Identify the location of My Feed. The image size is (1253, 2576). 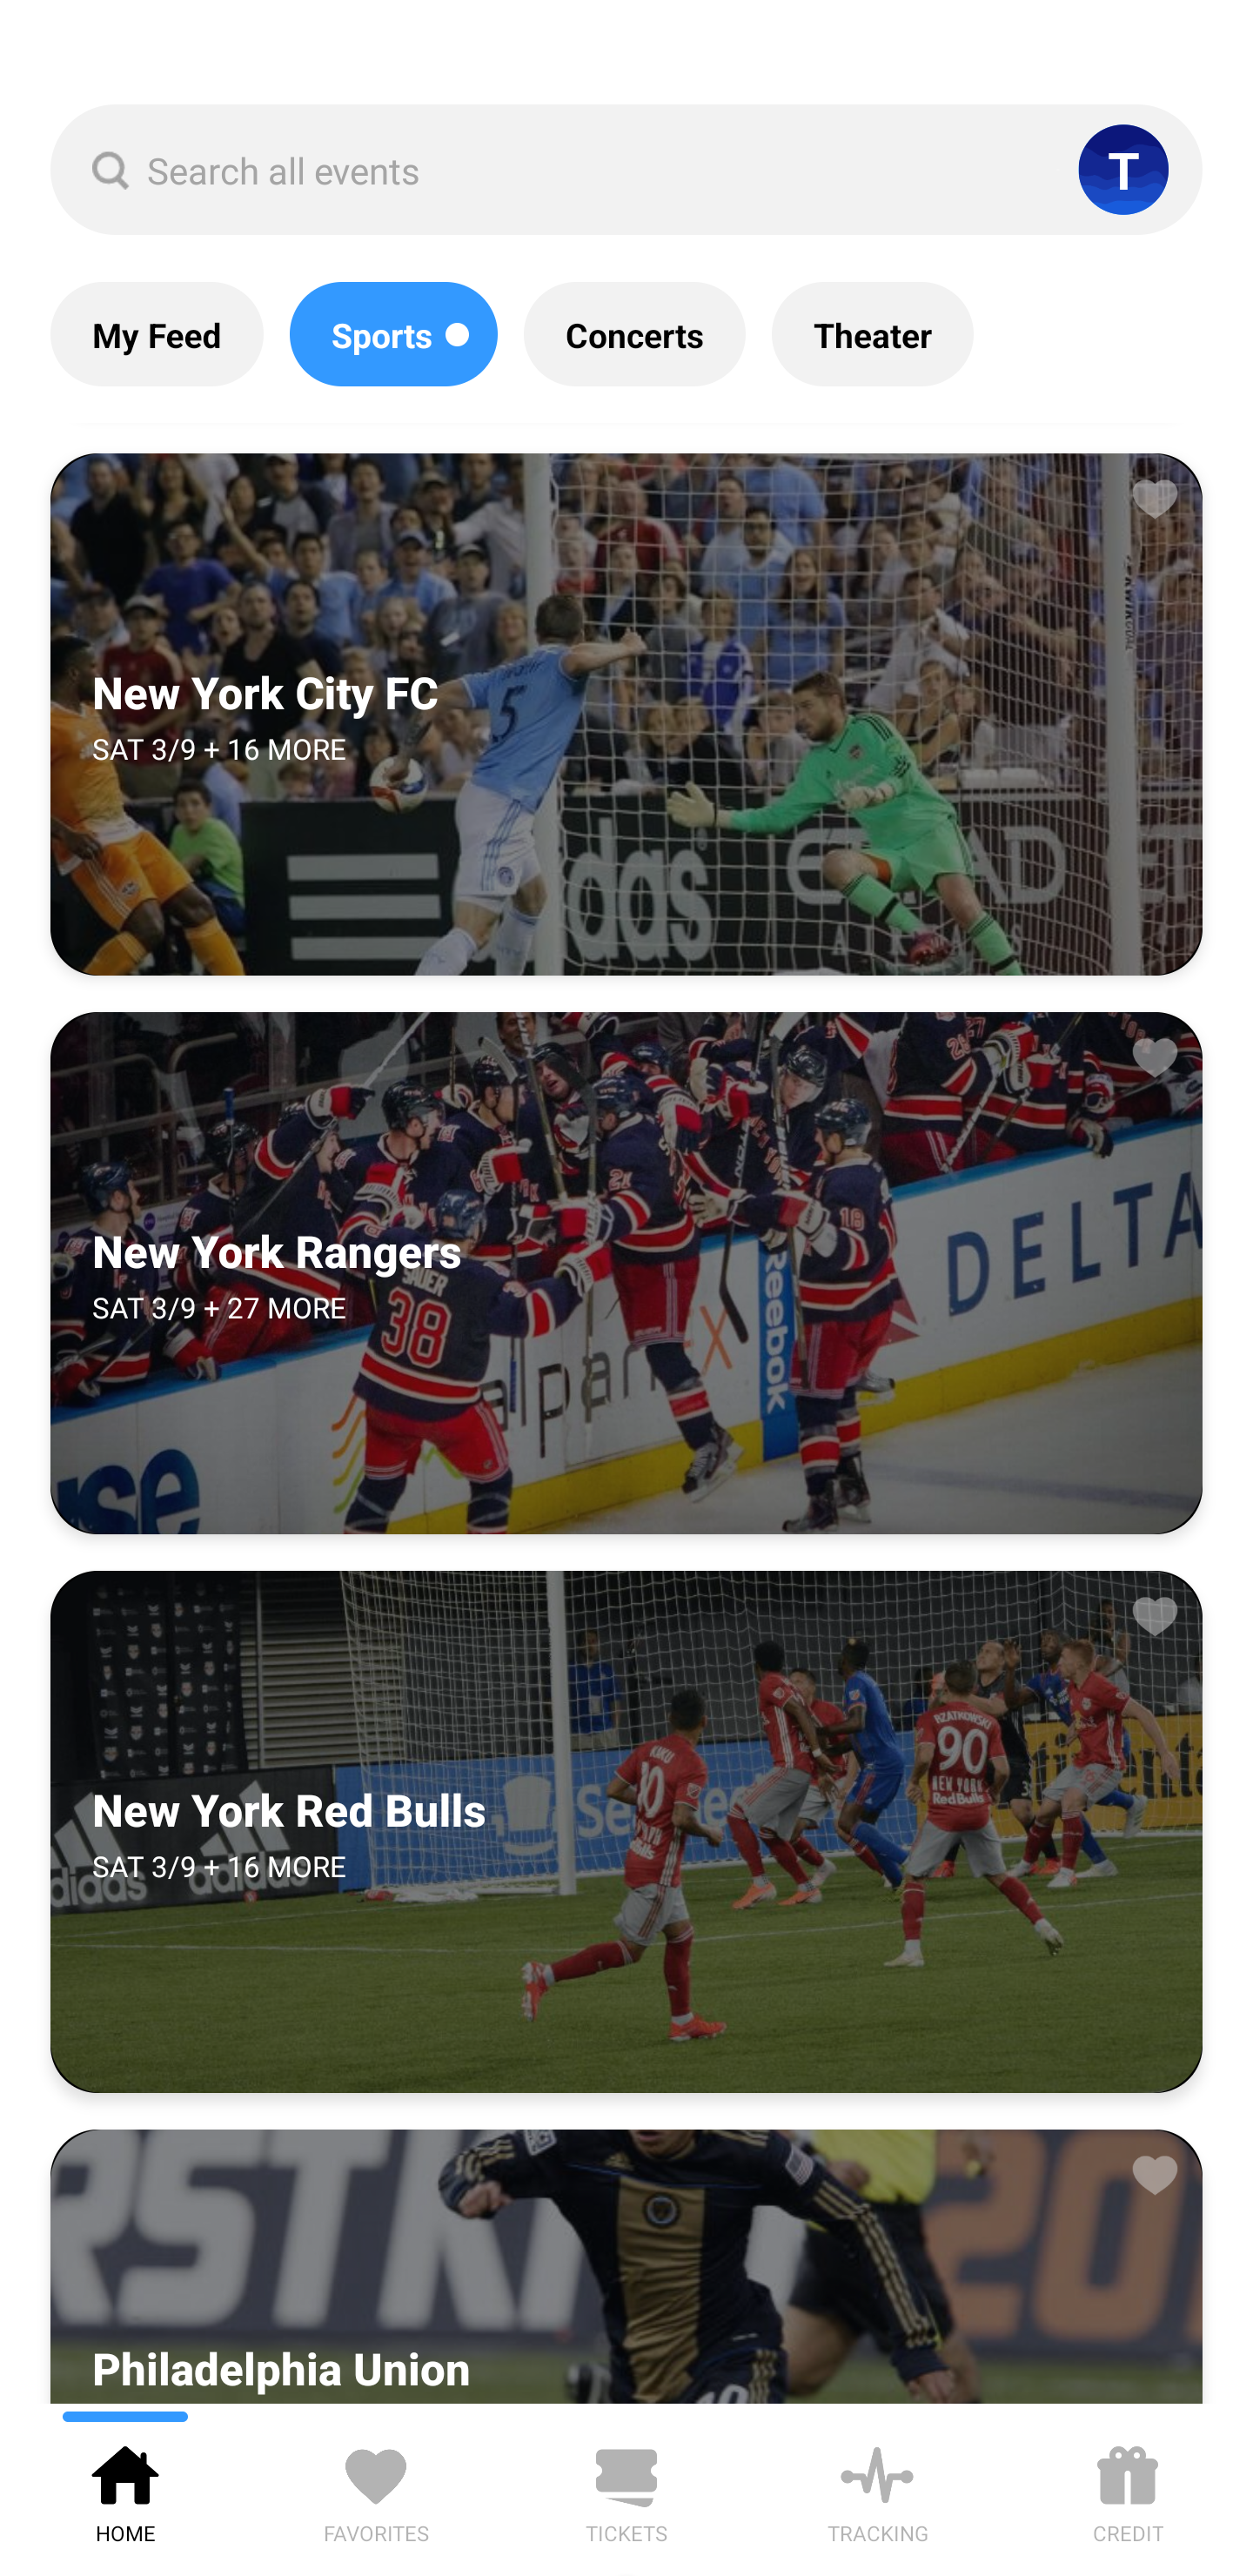
(157, 333).